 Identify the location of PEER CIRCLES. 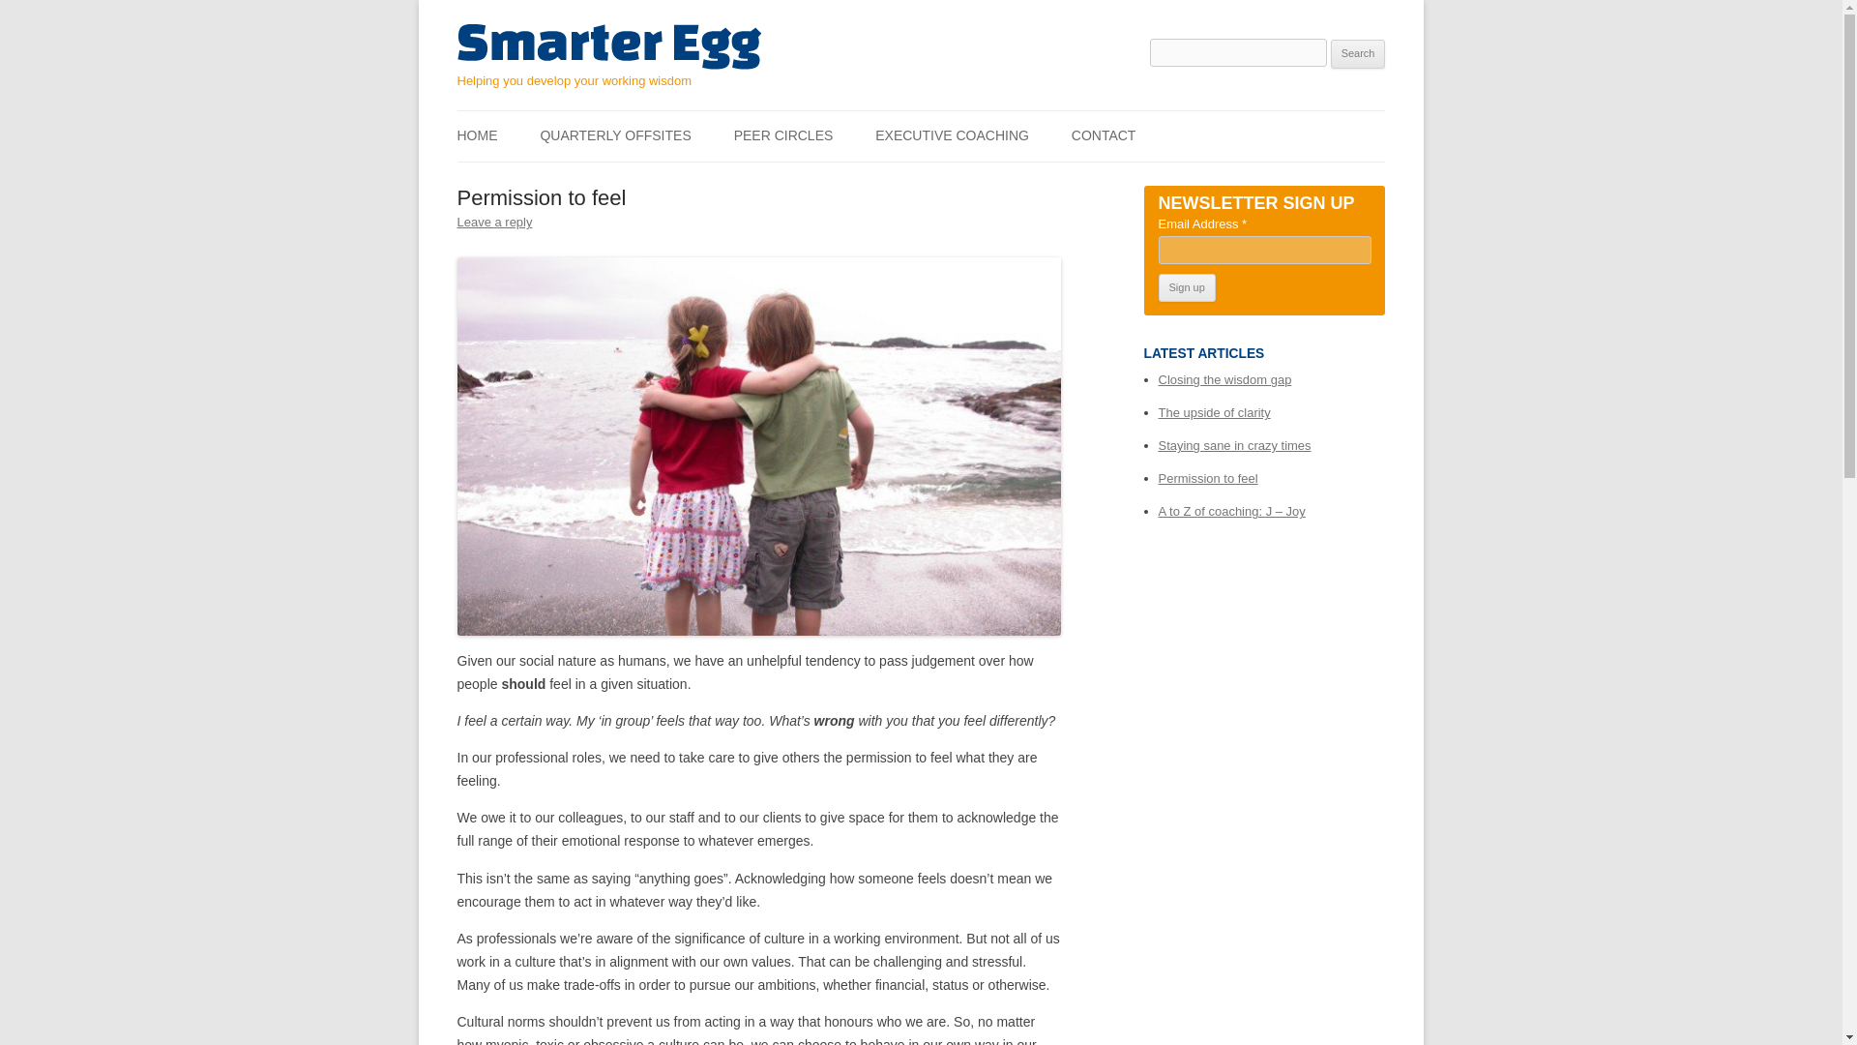
(783, 135).